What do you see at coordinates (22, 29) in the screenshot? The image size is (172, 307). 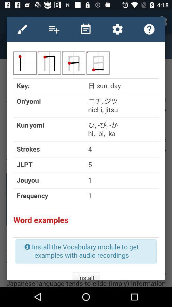 I see `go to painting` at bounding box center [22, 29].